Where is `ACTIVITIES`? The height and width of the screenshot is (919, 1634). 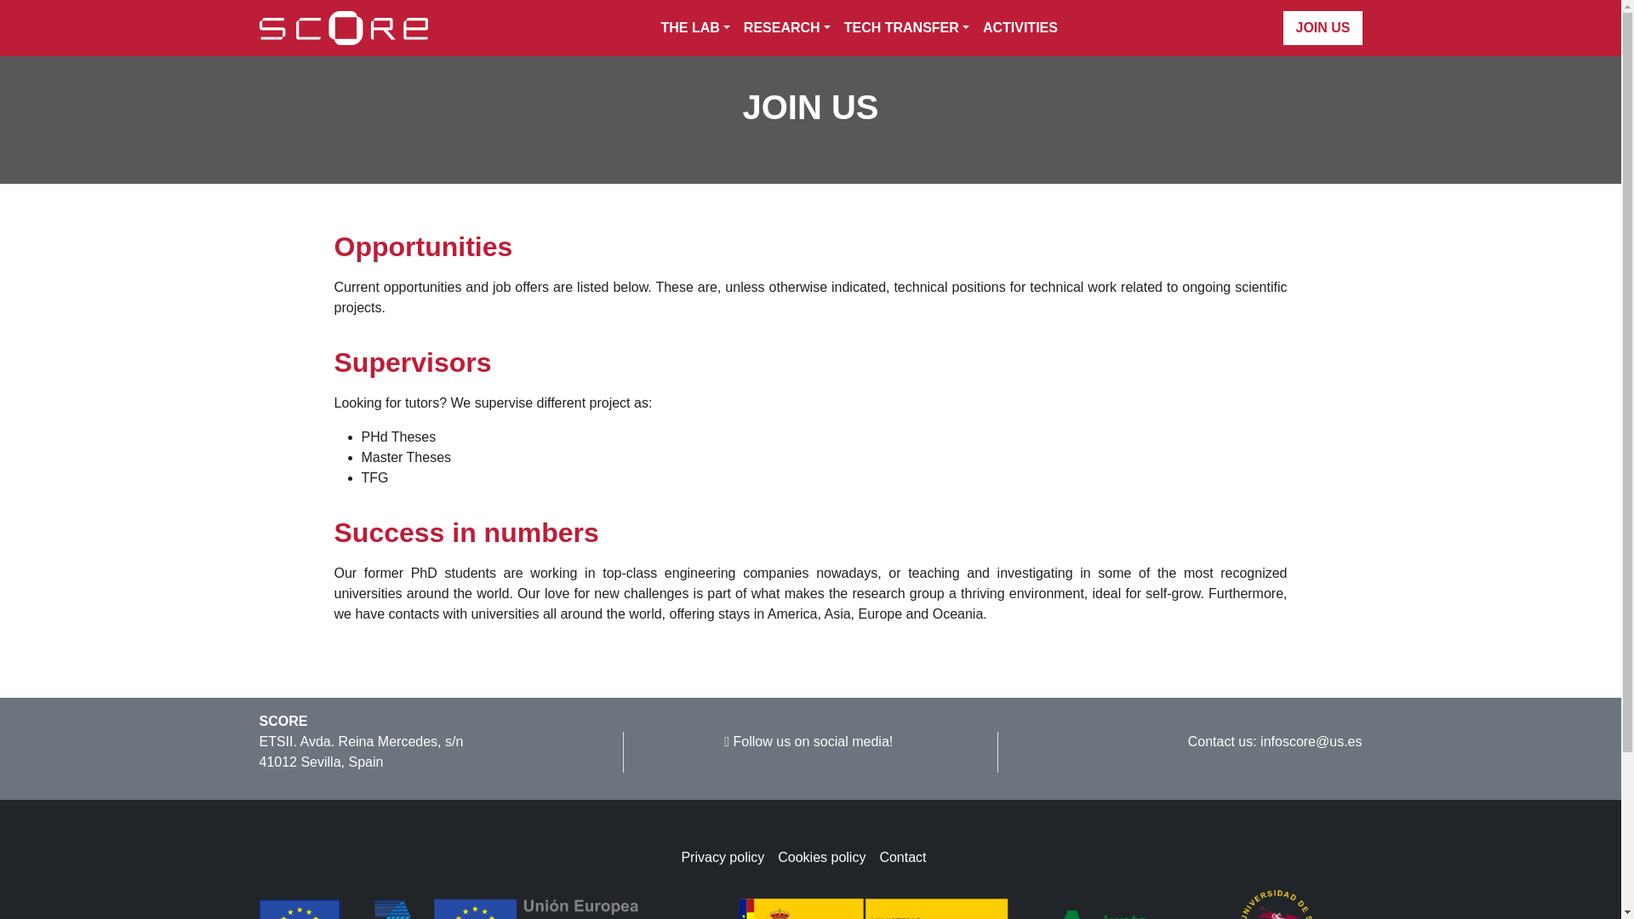
ACTIVITIES is located at coordinates (1016, 27).